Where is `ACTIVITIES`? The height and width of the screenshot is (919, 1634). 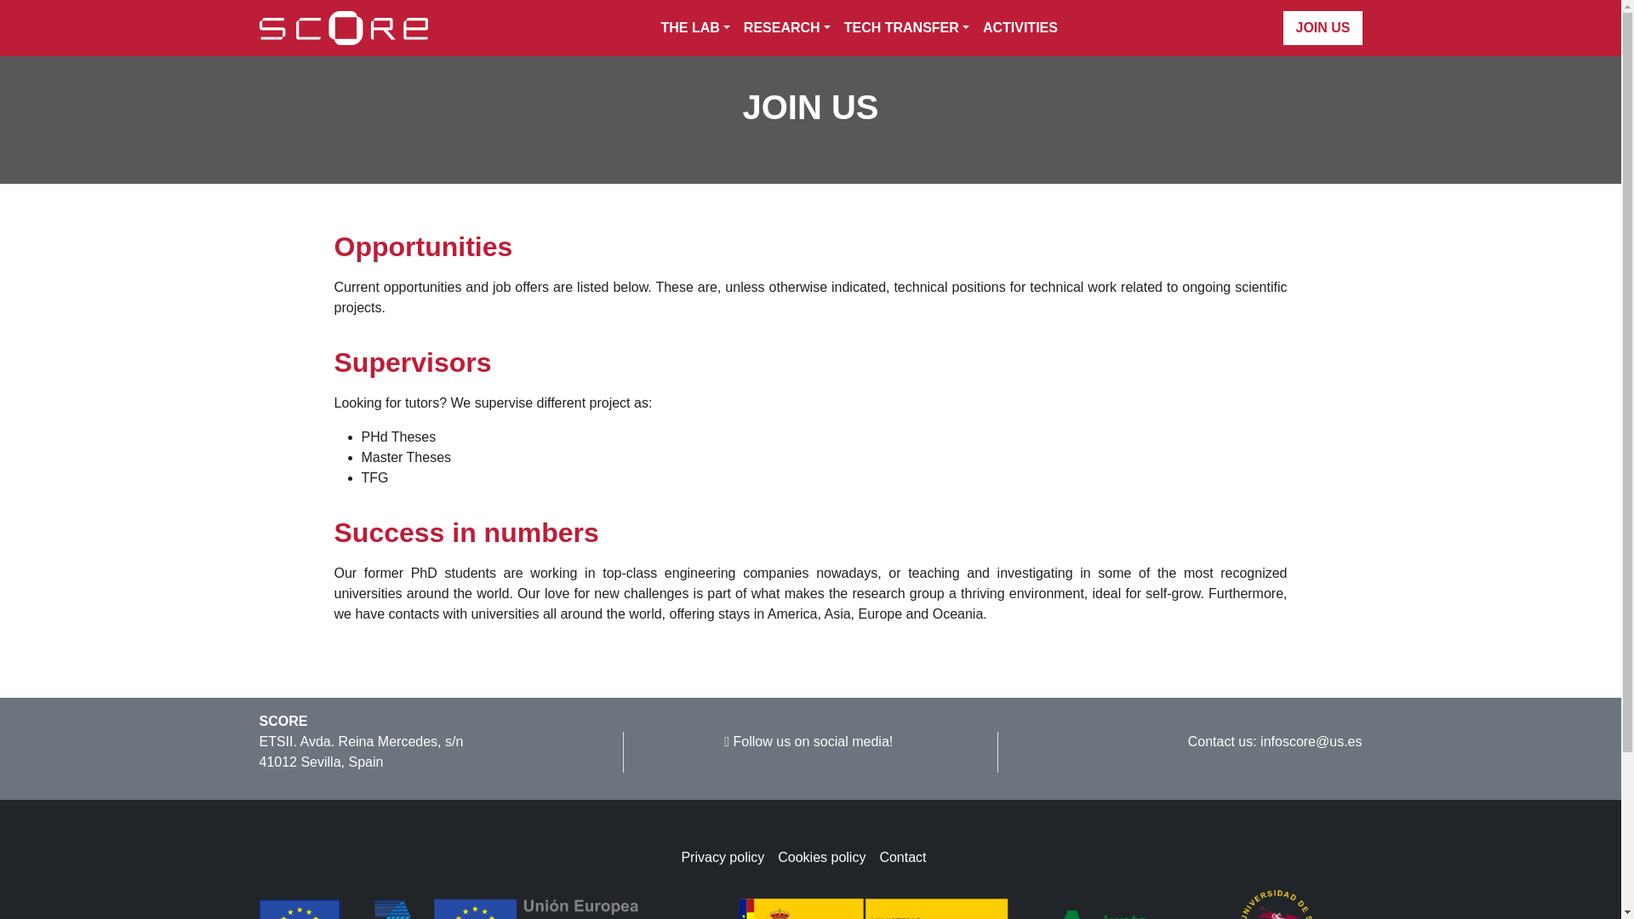
ACTIVITIES is located at coordinates (1016, 27).